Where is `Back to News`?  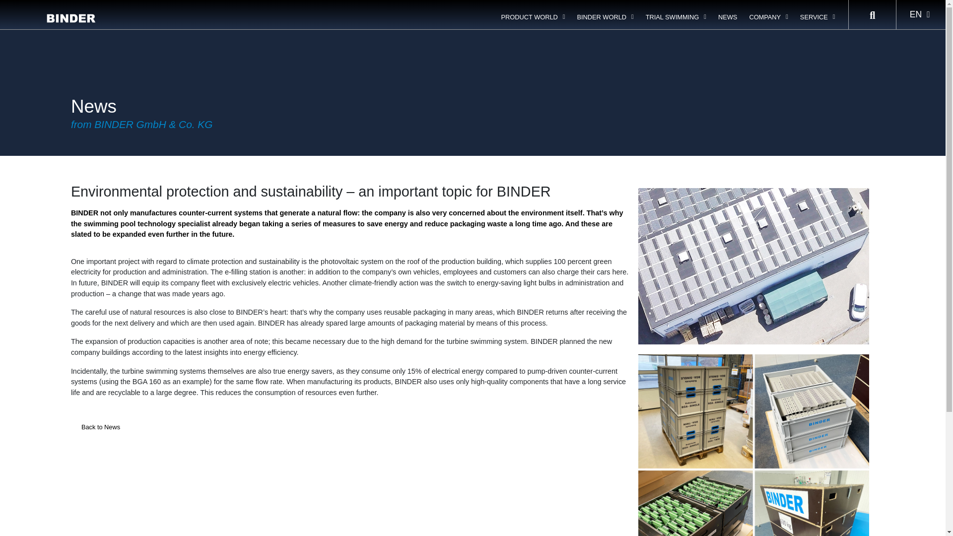
Back to News is located at coordinates (100, 427).